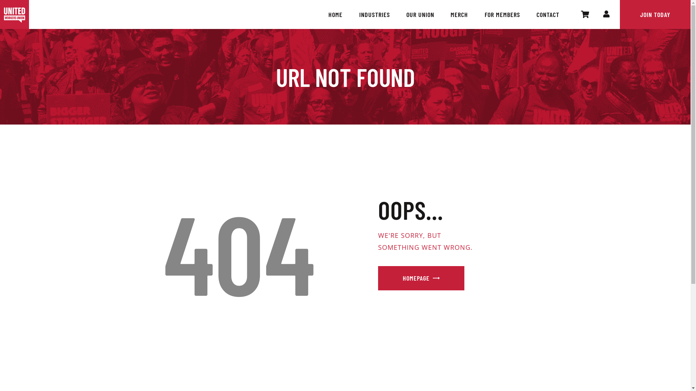  Describe the element at coordinates (548, 14) in the screenshot. I see `CONTACT` at that location.